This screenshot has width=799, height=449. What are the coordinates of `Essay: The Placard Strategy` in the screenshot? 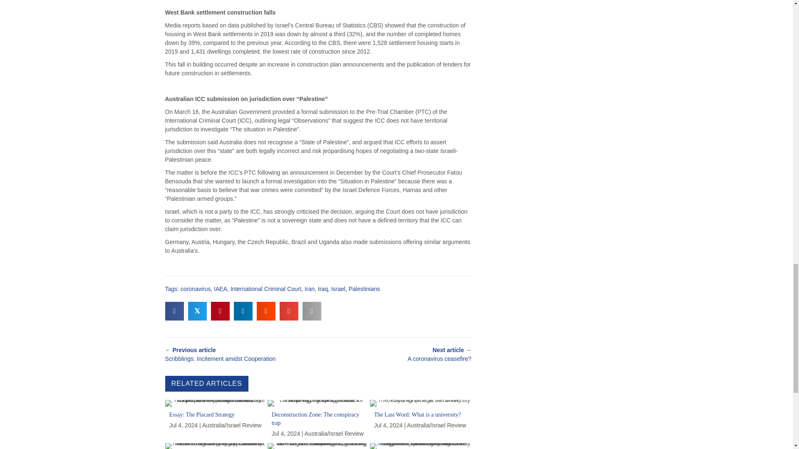 It's located at (215, 421).